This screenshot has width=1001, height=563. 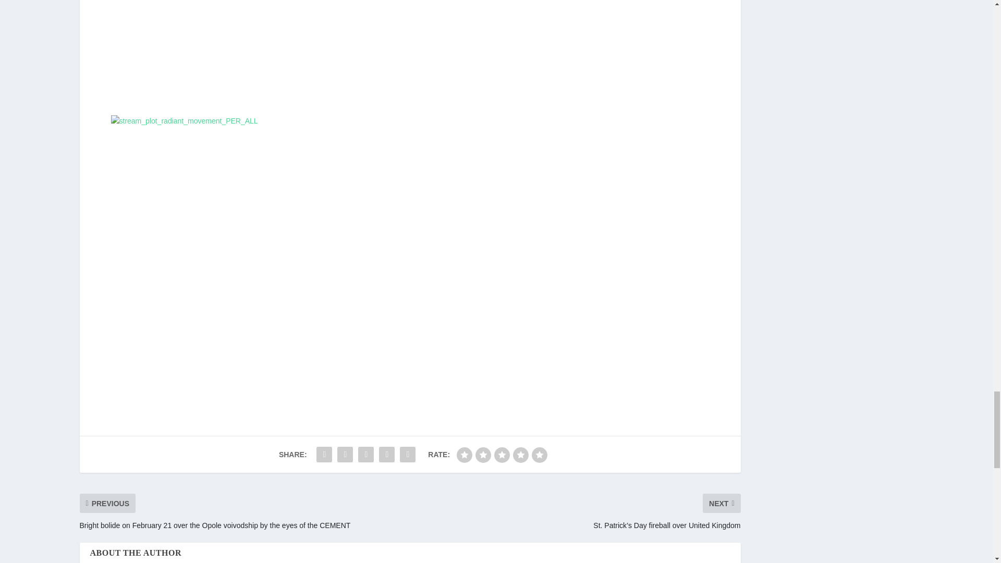 I want to click on bad, so click(x=464, y=455).